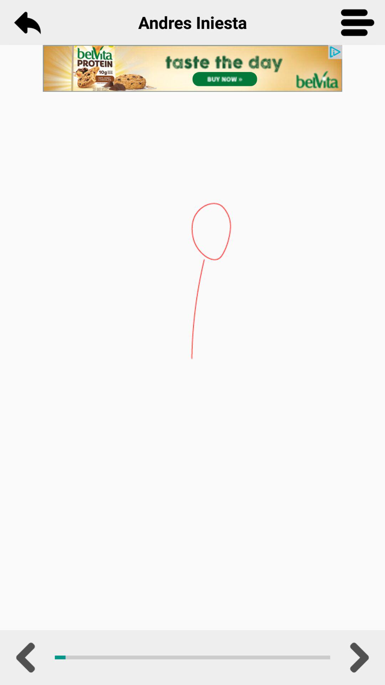 The width and height of the screenshot is (385, 685). What do you see at coordinates (358, 22) in the screenshot?
I see `see more options` at bounding box center [358, 22].